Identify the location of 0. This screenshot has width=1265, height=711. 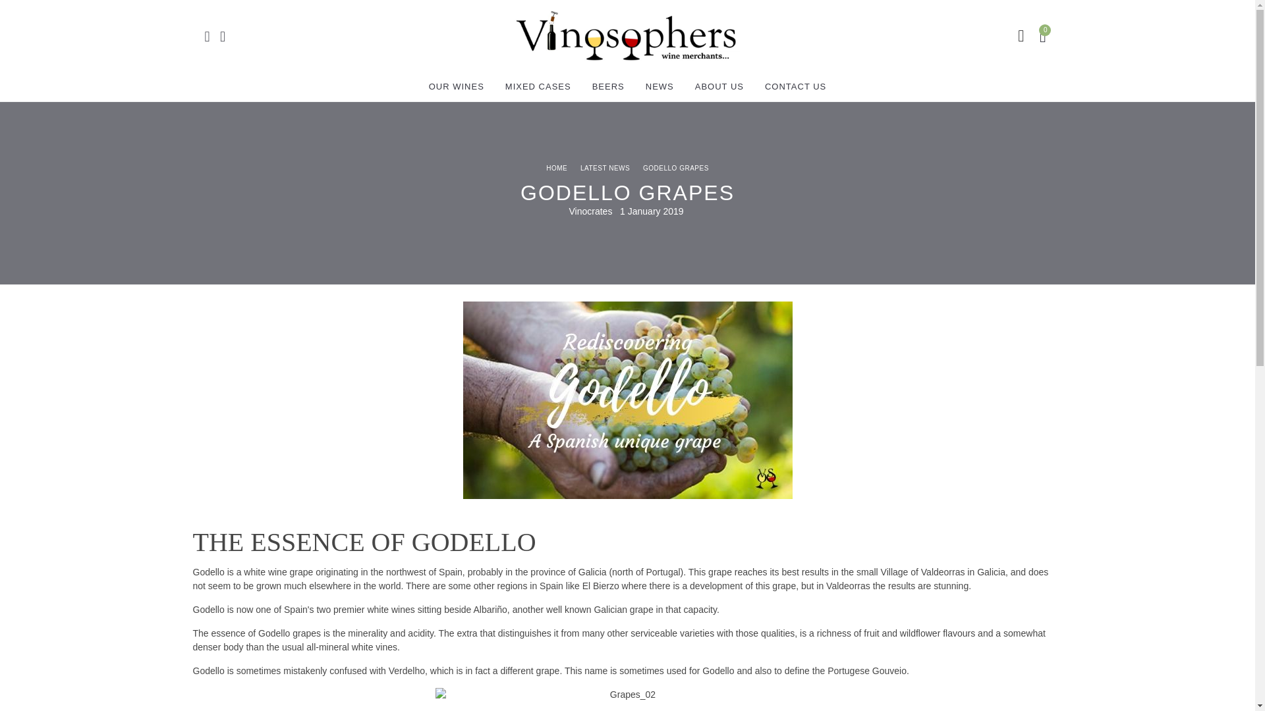
(1045, 36).